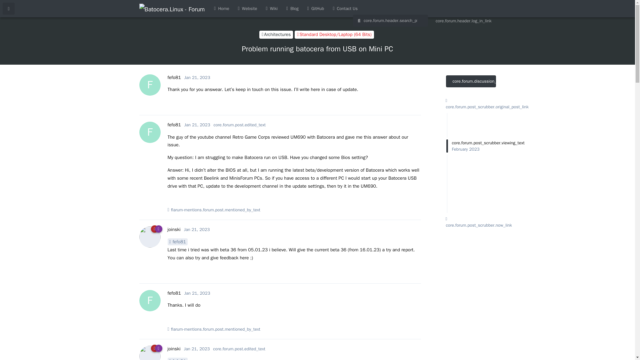  What do you see at coordinates (197, 229) in the screenshot?
I see `joinski` at bounding box center [197, 229].